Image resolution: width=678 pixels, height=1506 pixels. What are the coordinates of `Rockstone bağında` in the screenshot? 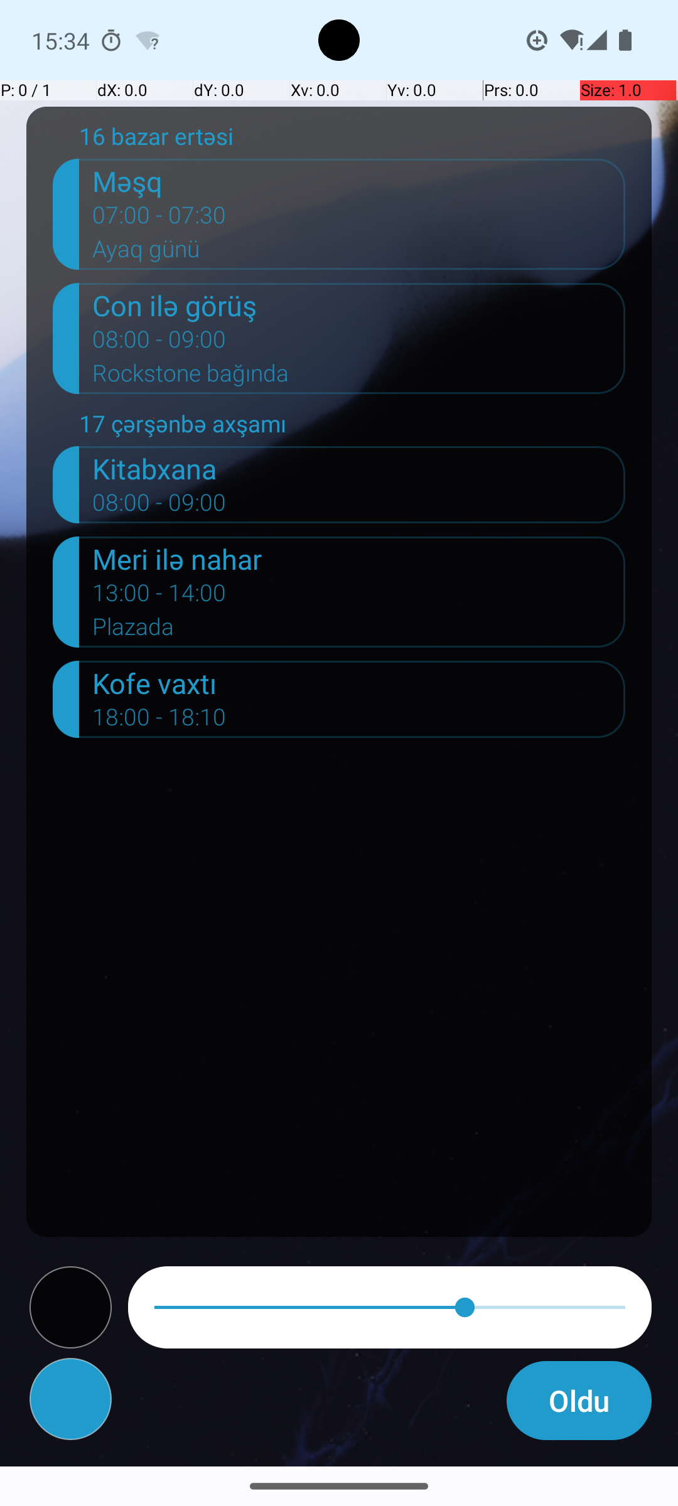 It's located at (359, 377).